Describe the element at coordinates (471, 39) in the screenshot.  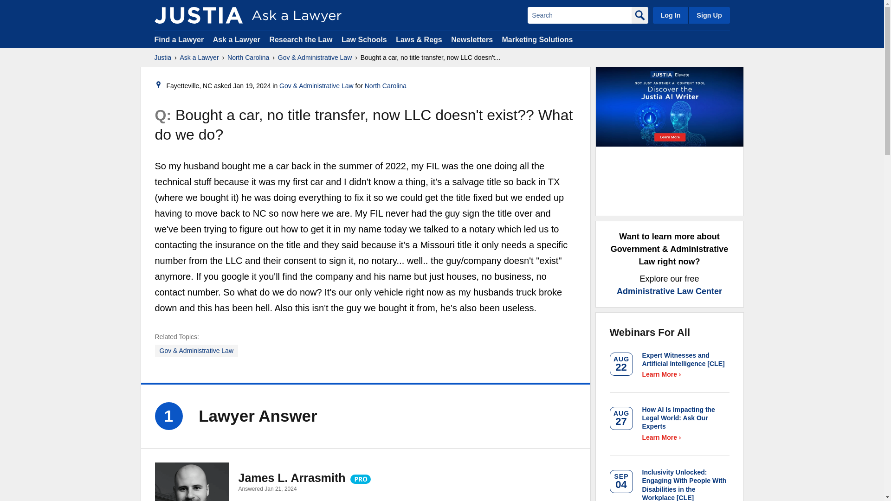
I see `Newsletters` at that location.